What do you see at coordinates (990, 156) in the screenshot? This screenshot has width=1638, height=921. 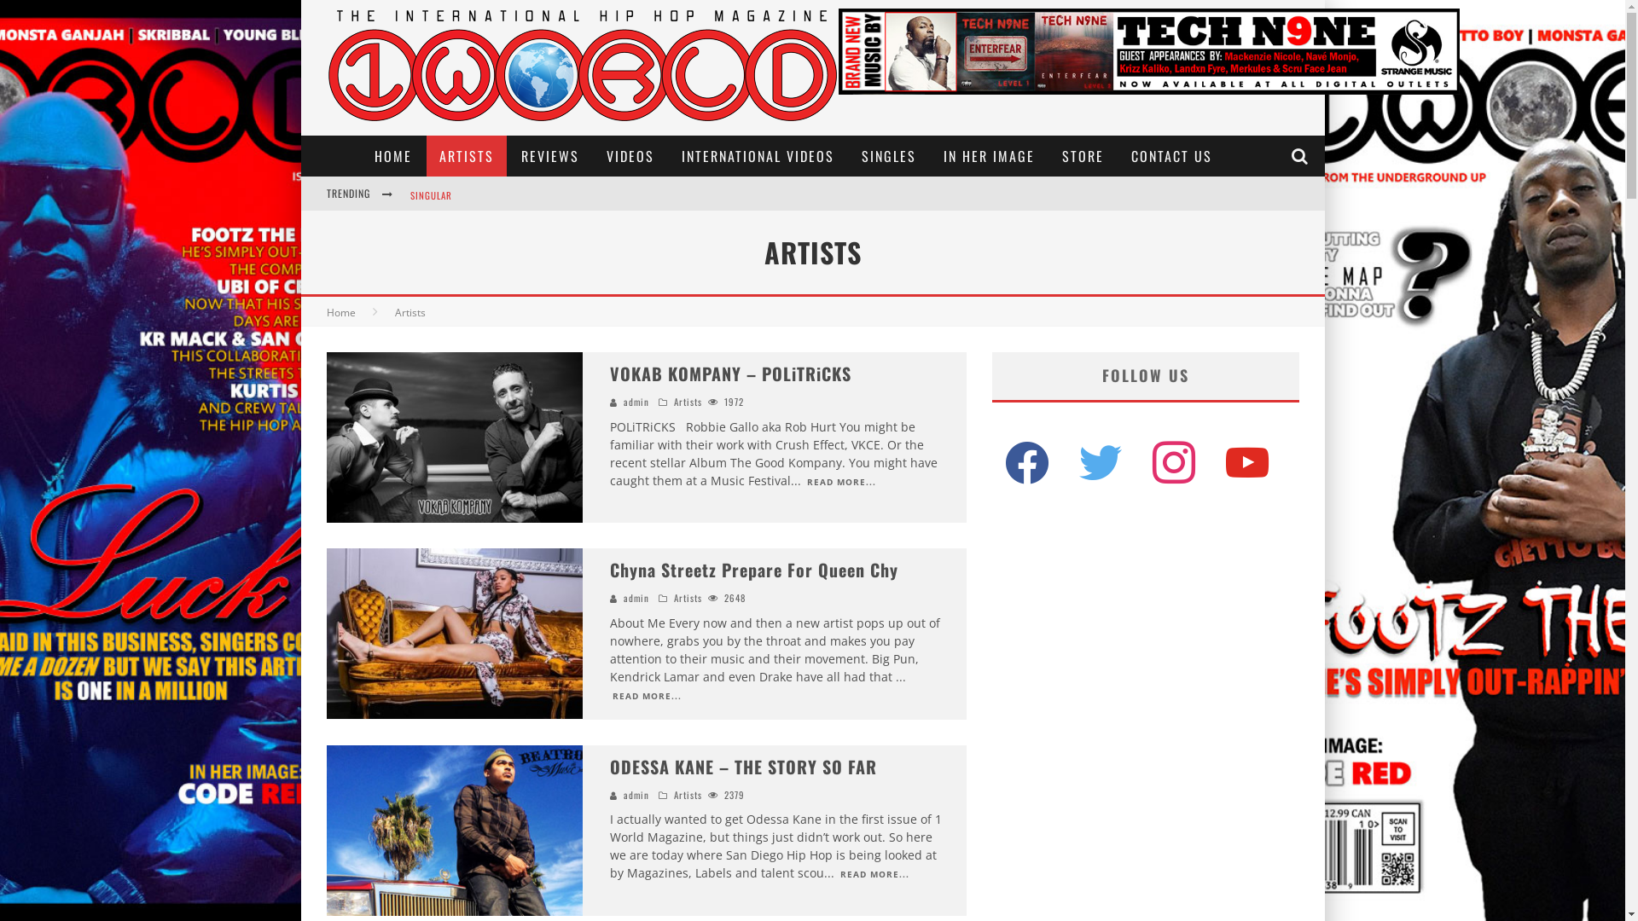 I see `IN HER IMAGE` at bounding box center [990, 156].